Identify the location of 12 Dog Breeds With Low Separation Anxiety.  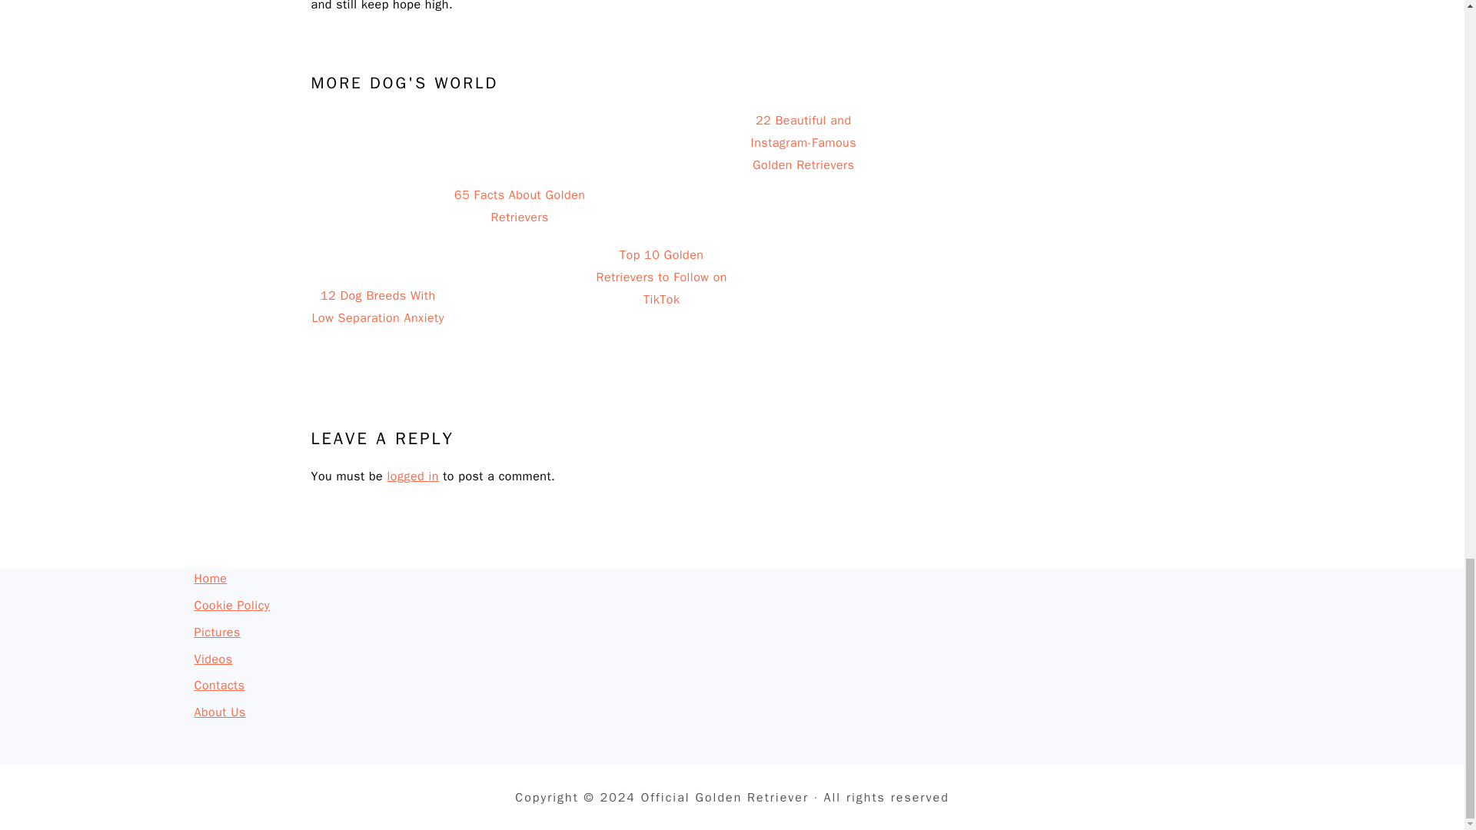
(377, 219).